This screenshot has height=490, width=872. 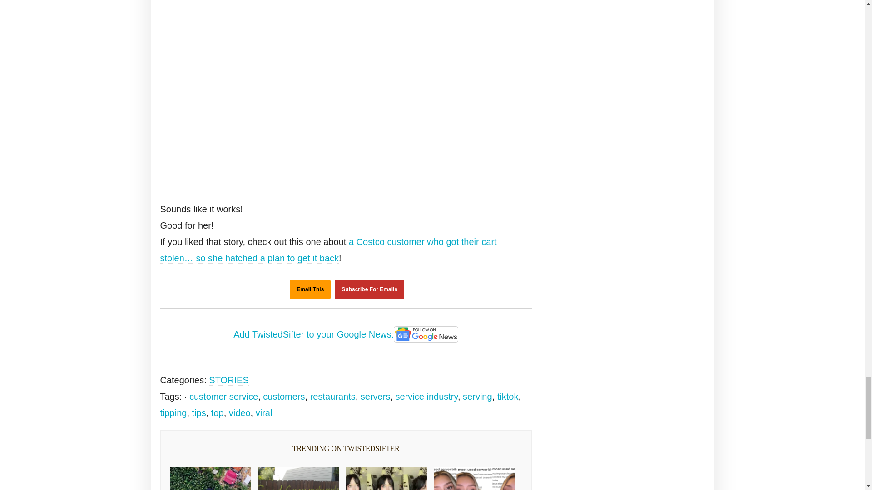 What do you see at coordinates (426, 334) in the screenshot?
I see `Google News` at bounding box center [426, 334].